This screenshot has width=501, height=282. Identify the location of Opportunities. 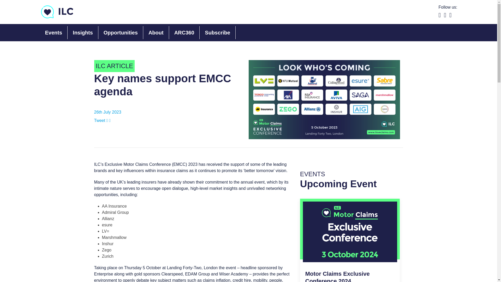
(100, 120).